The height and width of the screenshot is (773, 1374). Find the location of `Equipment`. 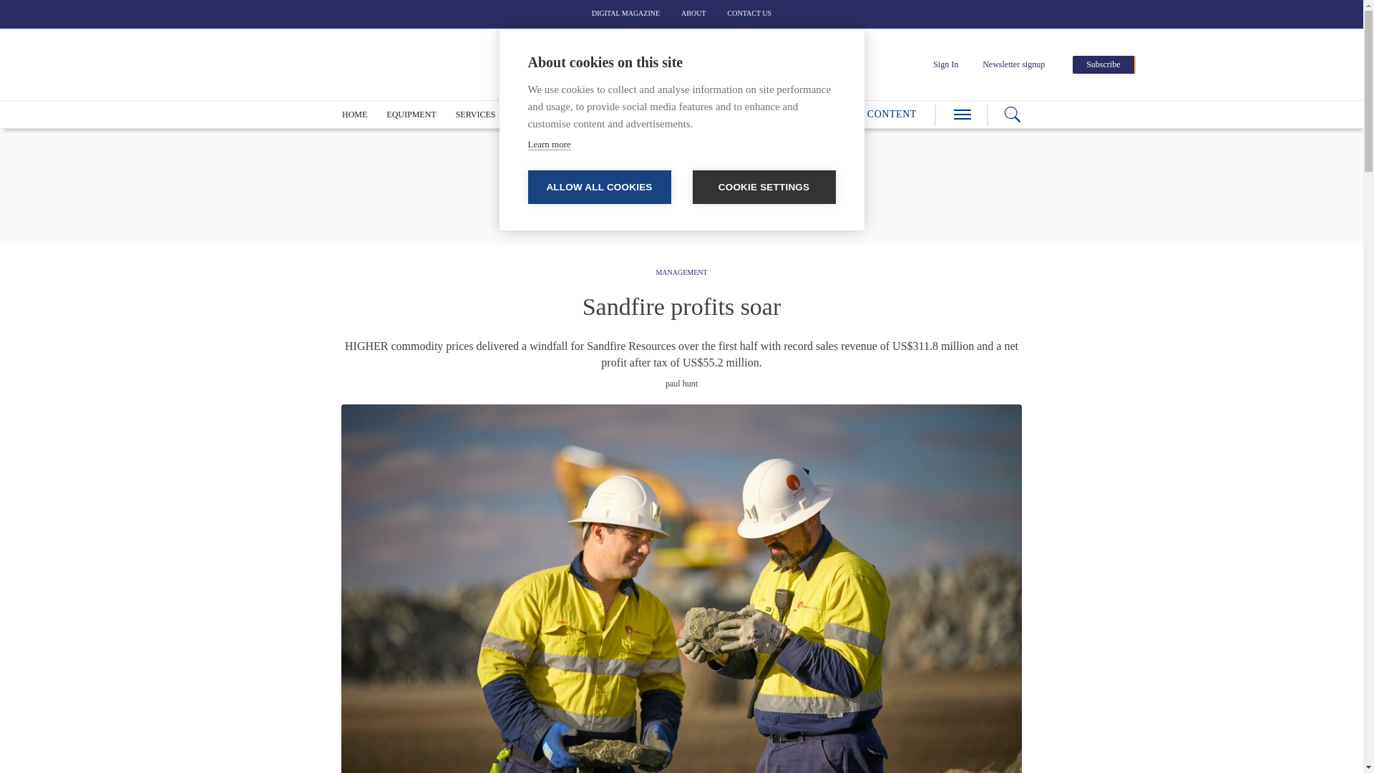

Equipment is located at coordinates (411, 115).